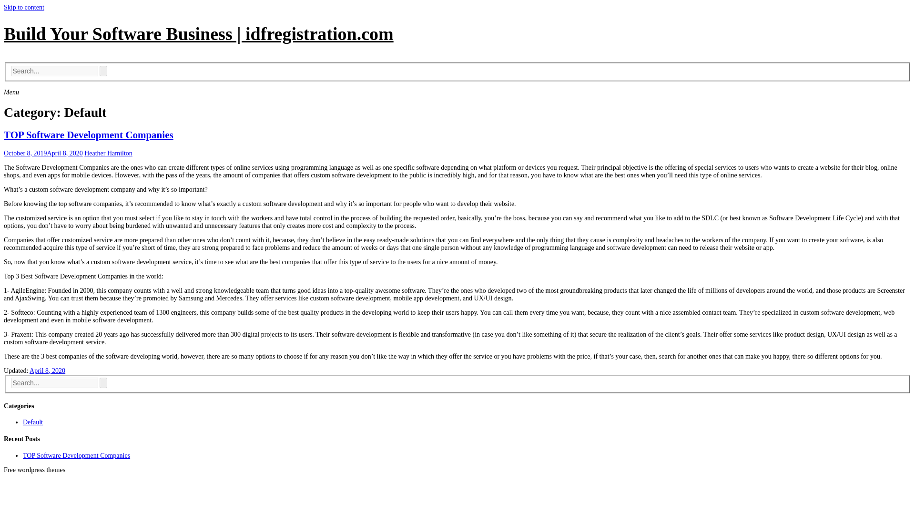 The width and height of the screenshot is (915, 515). What do you see at coordinates (108, 154) in the screenshot?
I see `Heather Hamilton` at bounding box center [108, 154].